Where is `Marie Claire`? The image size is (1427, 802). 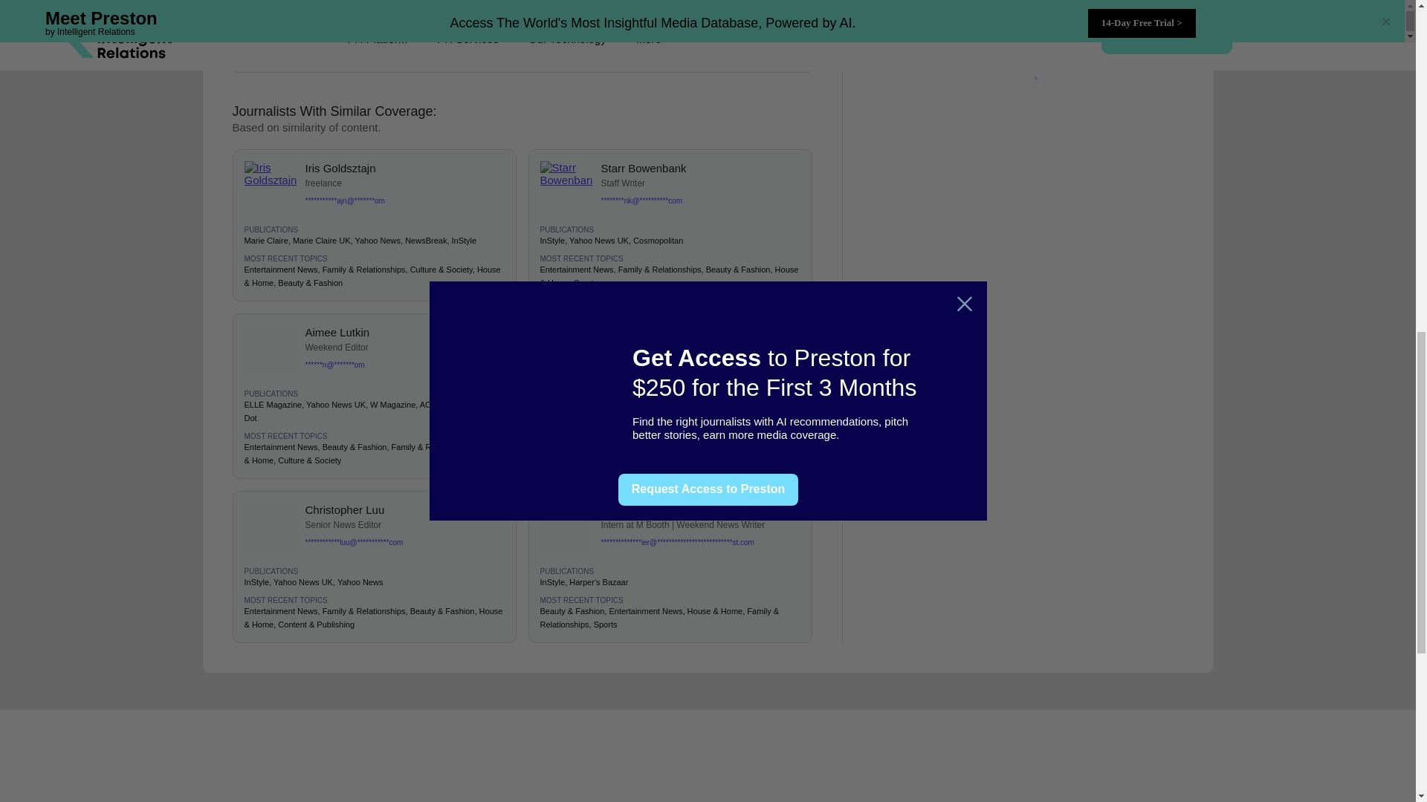 Marie Claire is located at coordinates (266, 241).